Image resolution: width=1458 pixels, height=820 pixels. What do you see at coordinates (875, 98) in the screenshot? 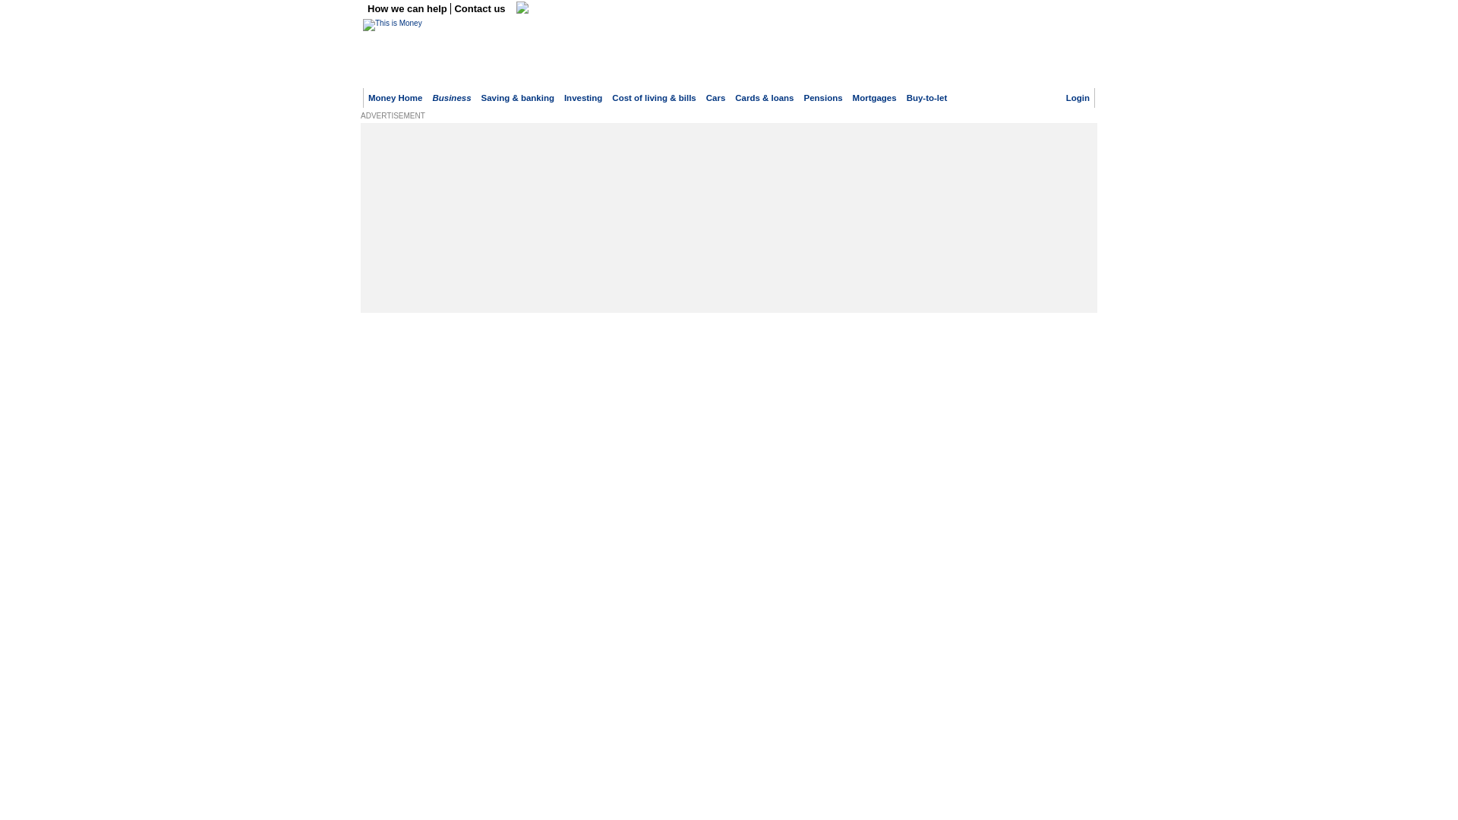
I see `Mortgages` at bounding box center [875, 98].